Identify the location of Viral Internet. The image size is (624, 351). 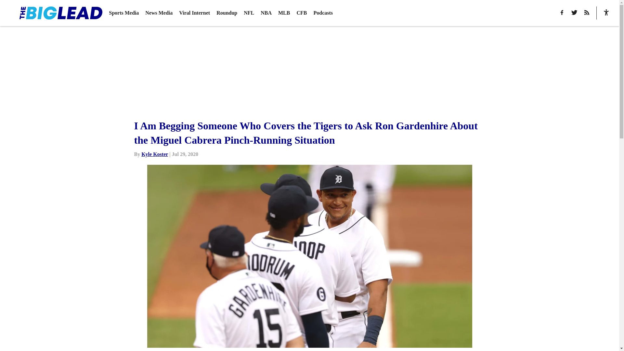
(194, 13).